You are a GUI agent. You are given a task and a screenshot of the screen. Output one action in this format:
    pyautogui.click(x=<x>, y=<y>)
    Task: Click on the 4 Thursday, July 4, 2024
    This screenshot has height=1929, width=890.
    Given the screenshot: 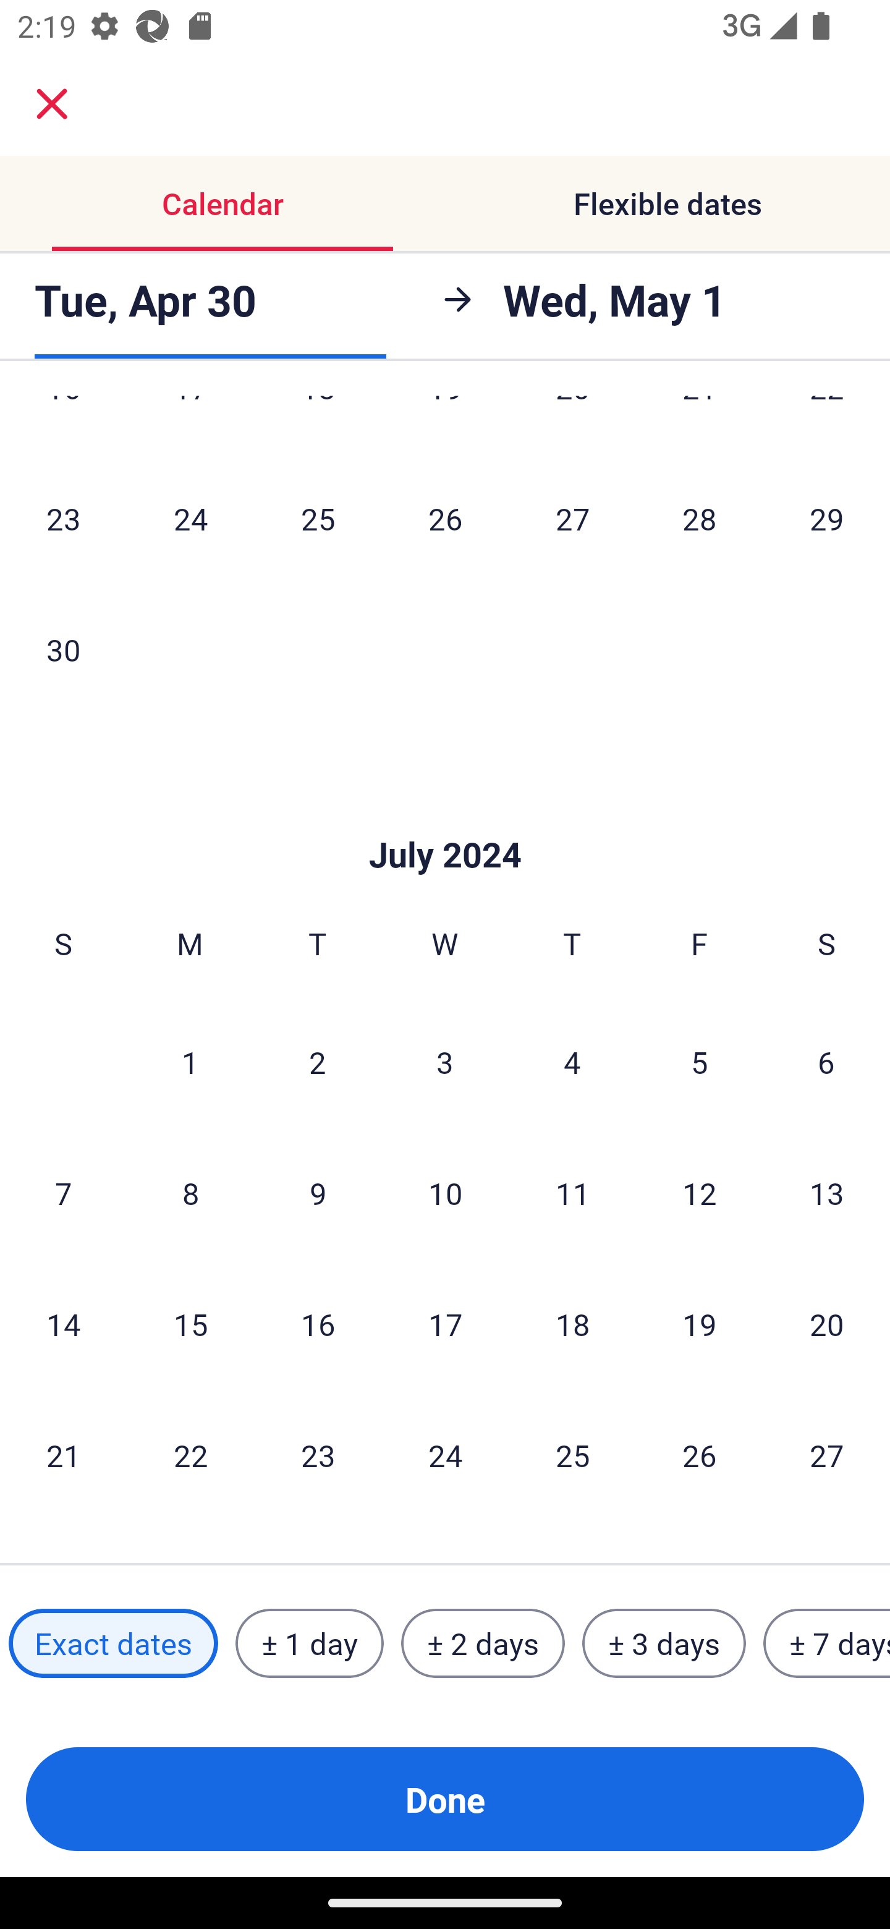 What is the action you would take?
    pyautogui.click(x=572, y=1062)
    